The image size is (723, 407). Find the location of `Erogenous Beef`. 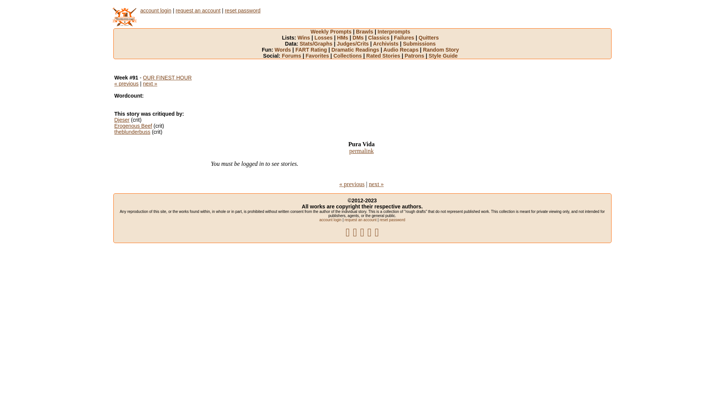

Erogenous Beef is located at coordinates (133, 126).